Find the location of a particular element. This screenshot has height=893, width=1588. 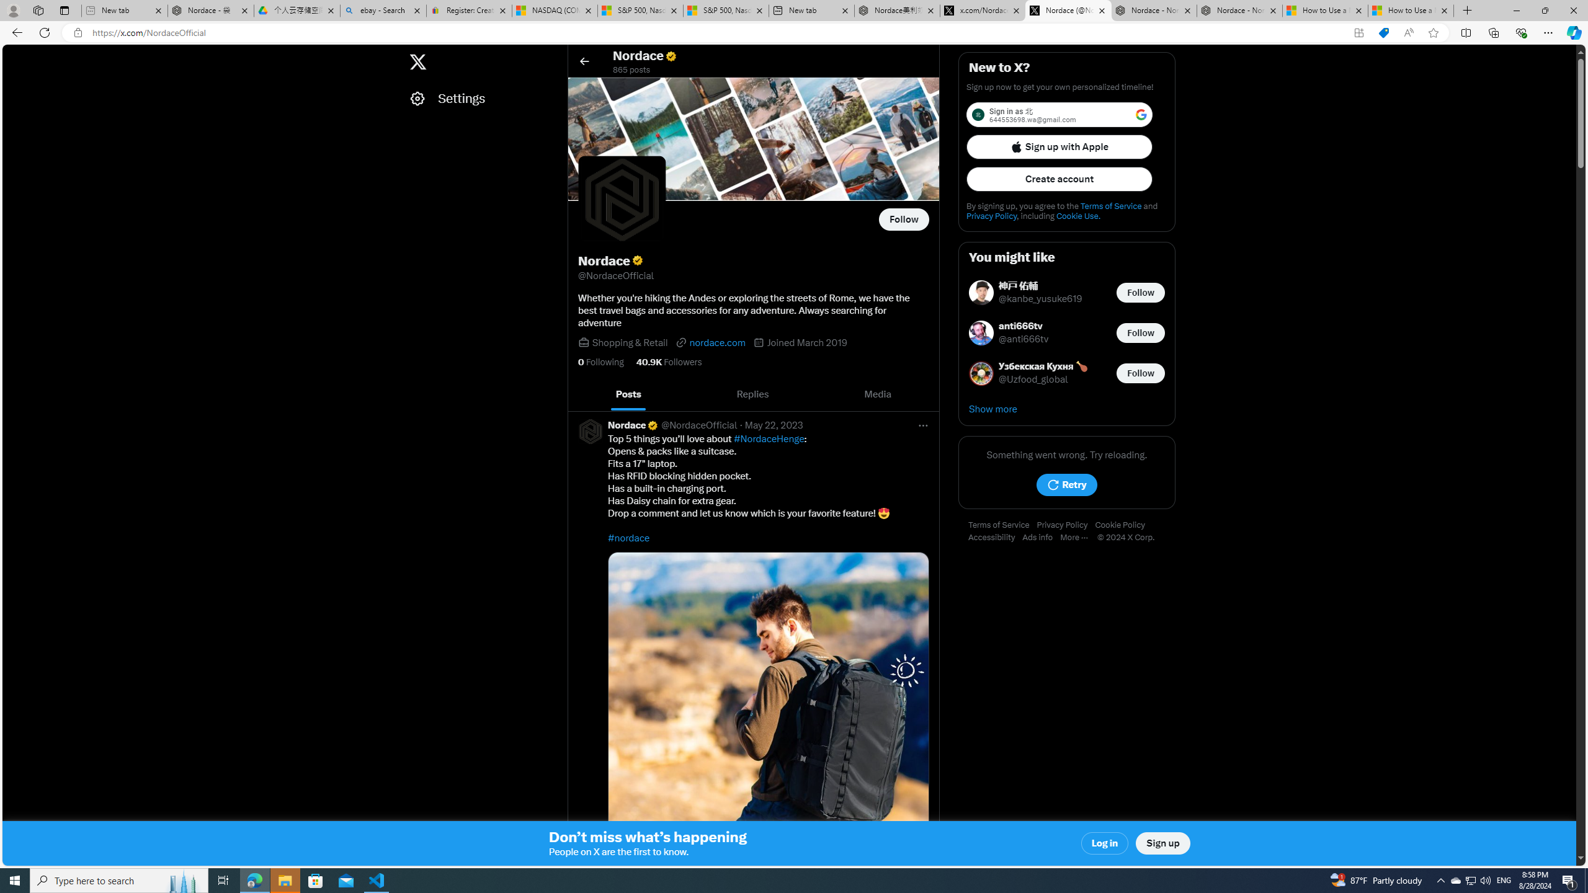

Log in is located at coordinates (1105, 843).